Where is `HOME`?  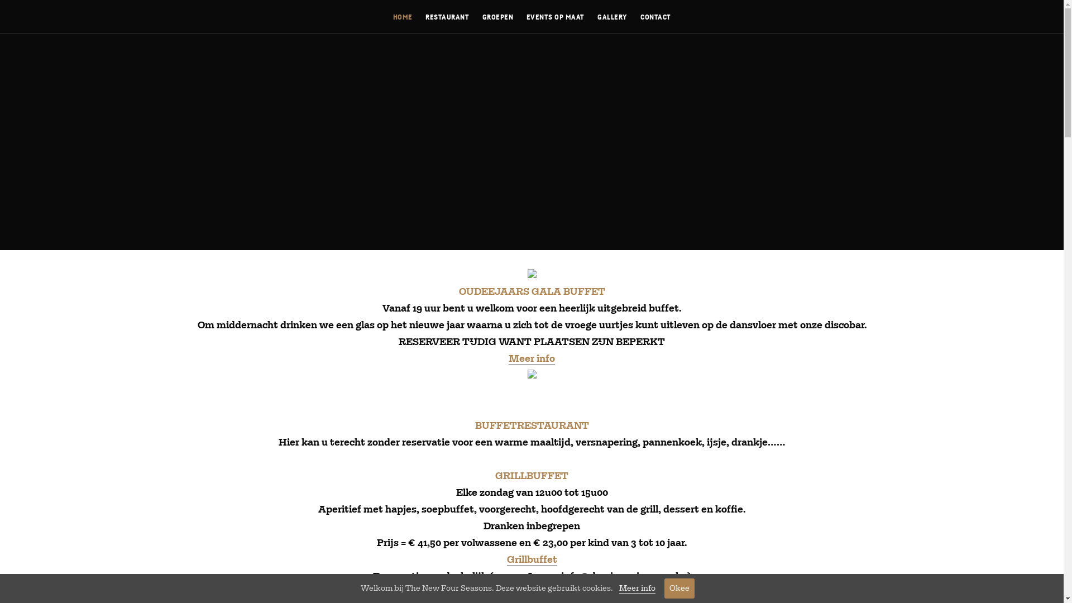 HOME is located at coordinates (403, 13).